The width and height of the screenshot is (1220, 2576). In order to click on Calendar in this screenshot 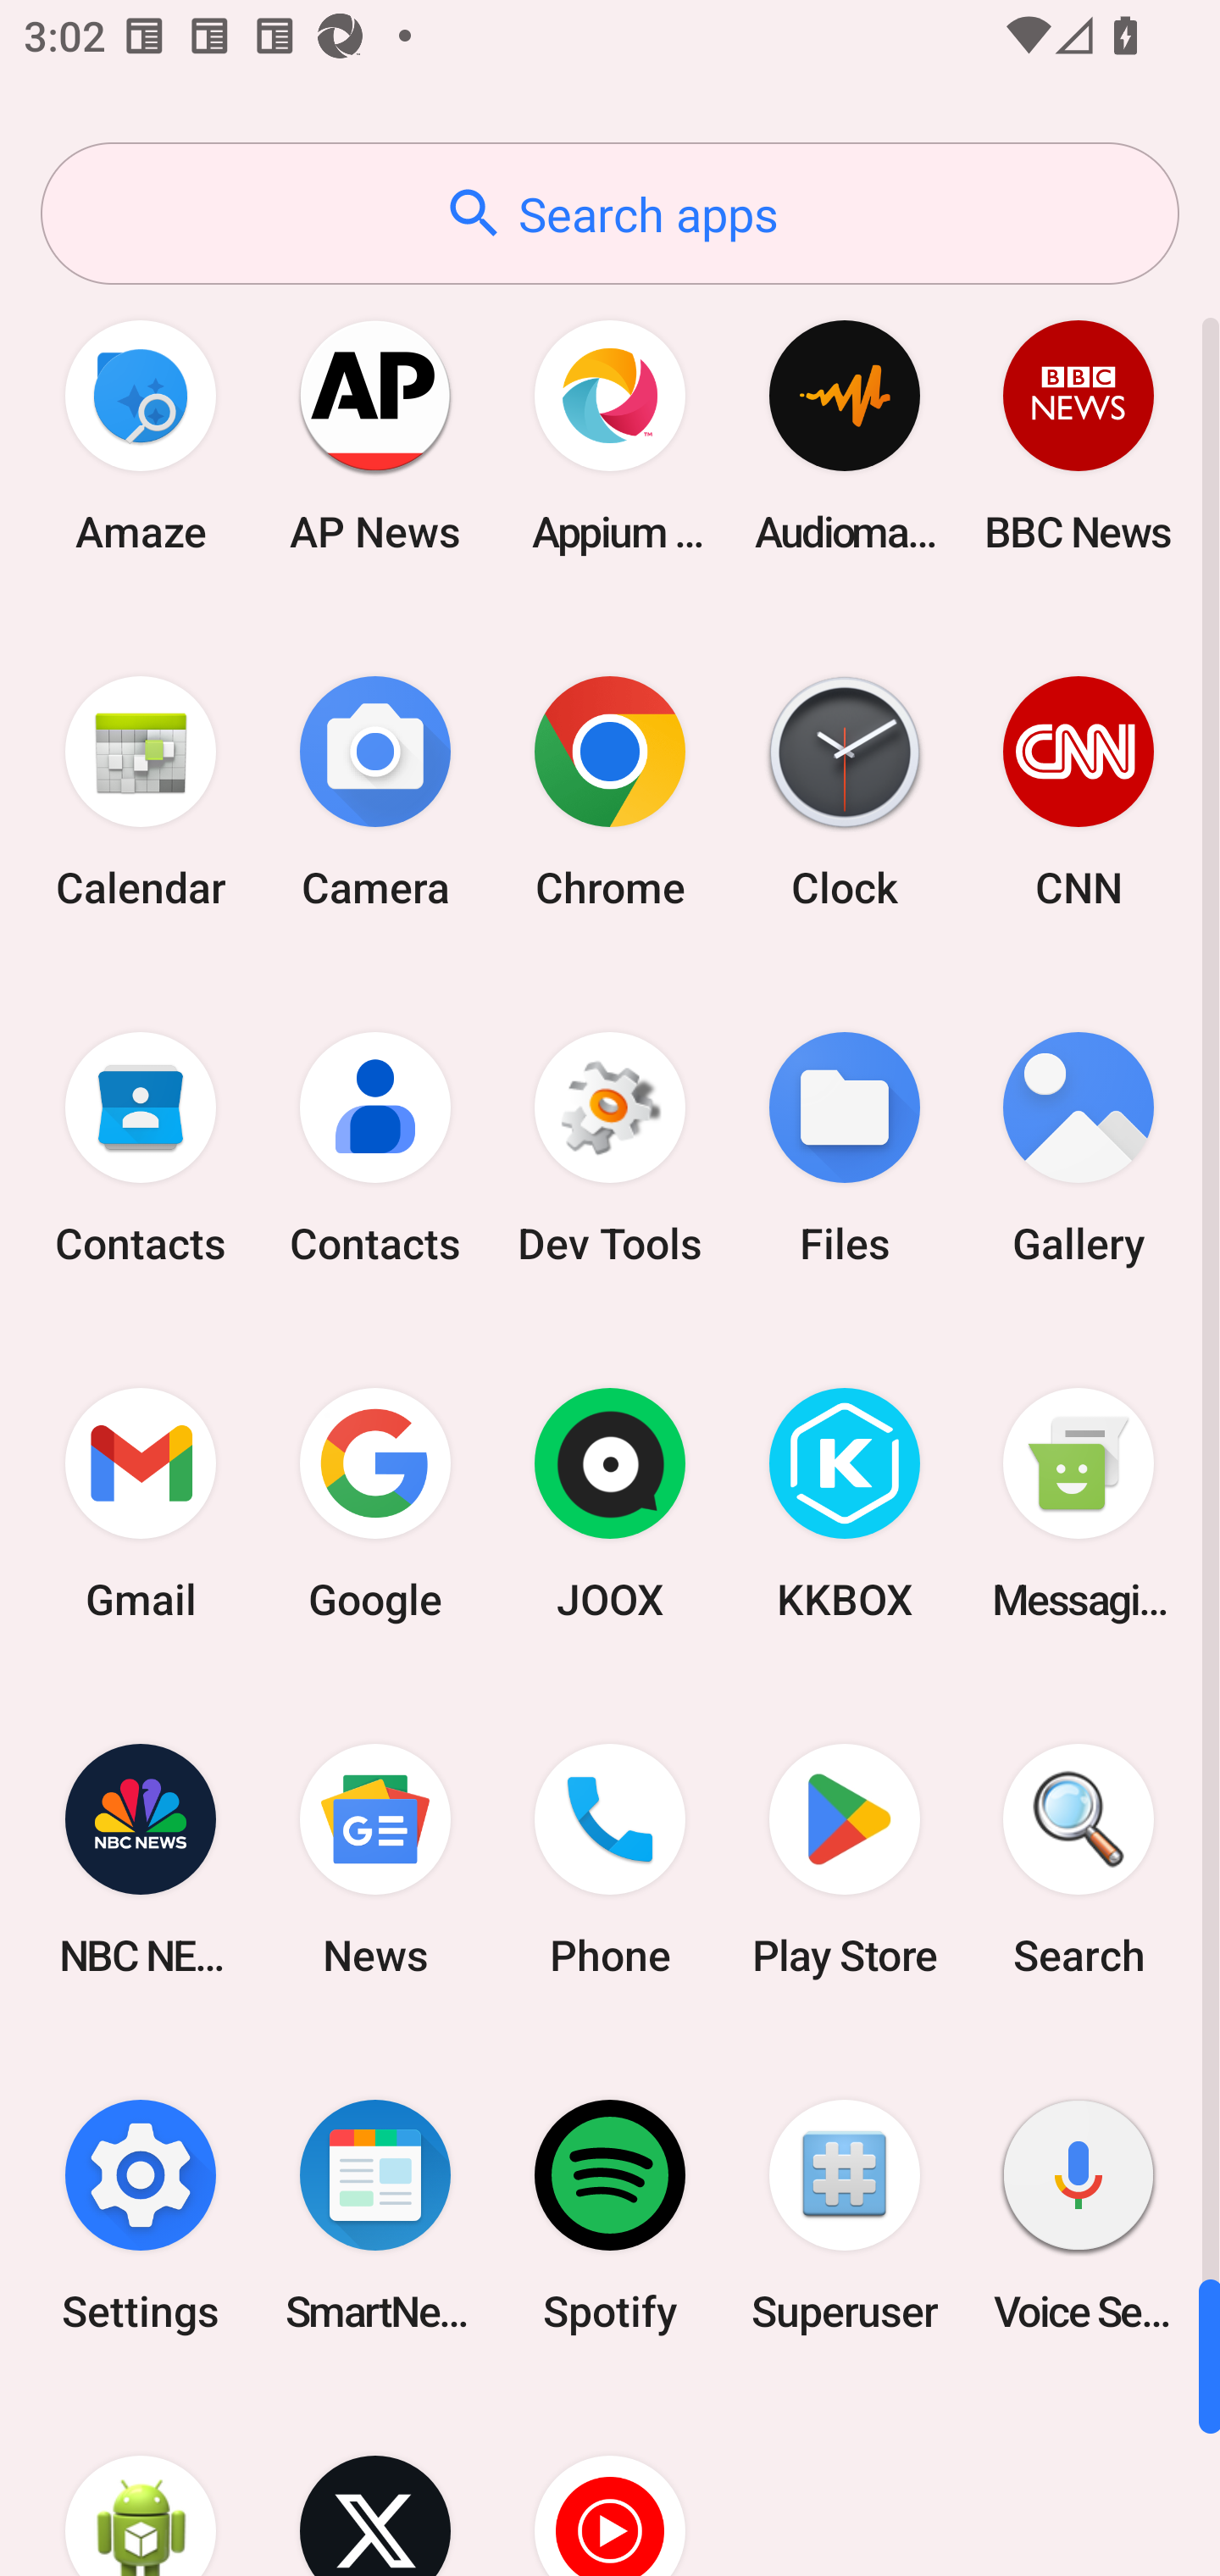, I will do `click(141, 791)`.